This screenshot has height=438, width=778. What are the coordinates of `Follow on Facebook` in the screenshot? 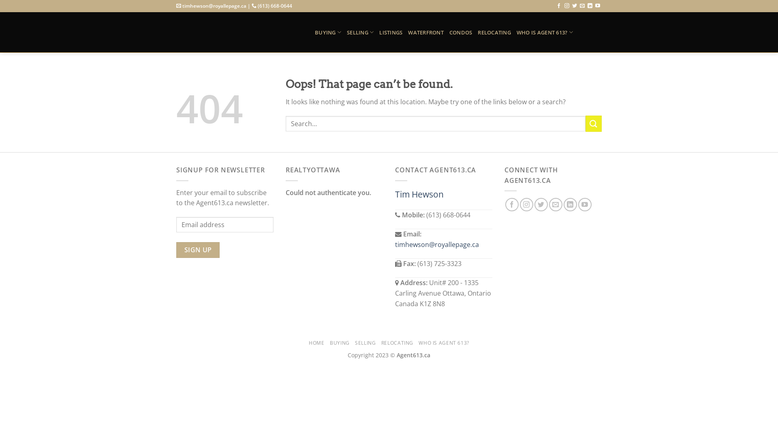 It's located at (512, 204).